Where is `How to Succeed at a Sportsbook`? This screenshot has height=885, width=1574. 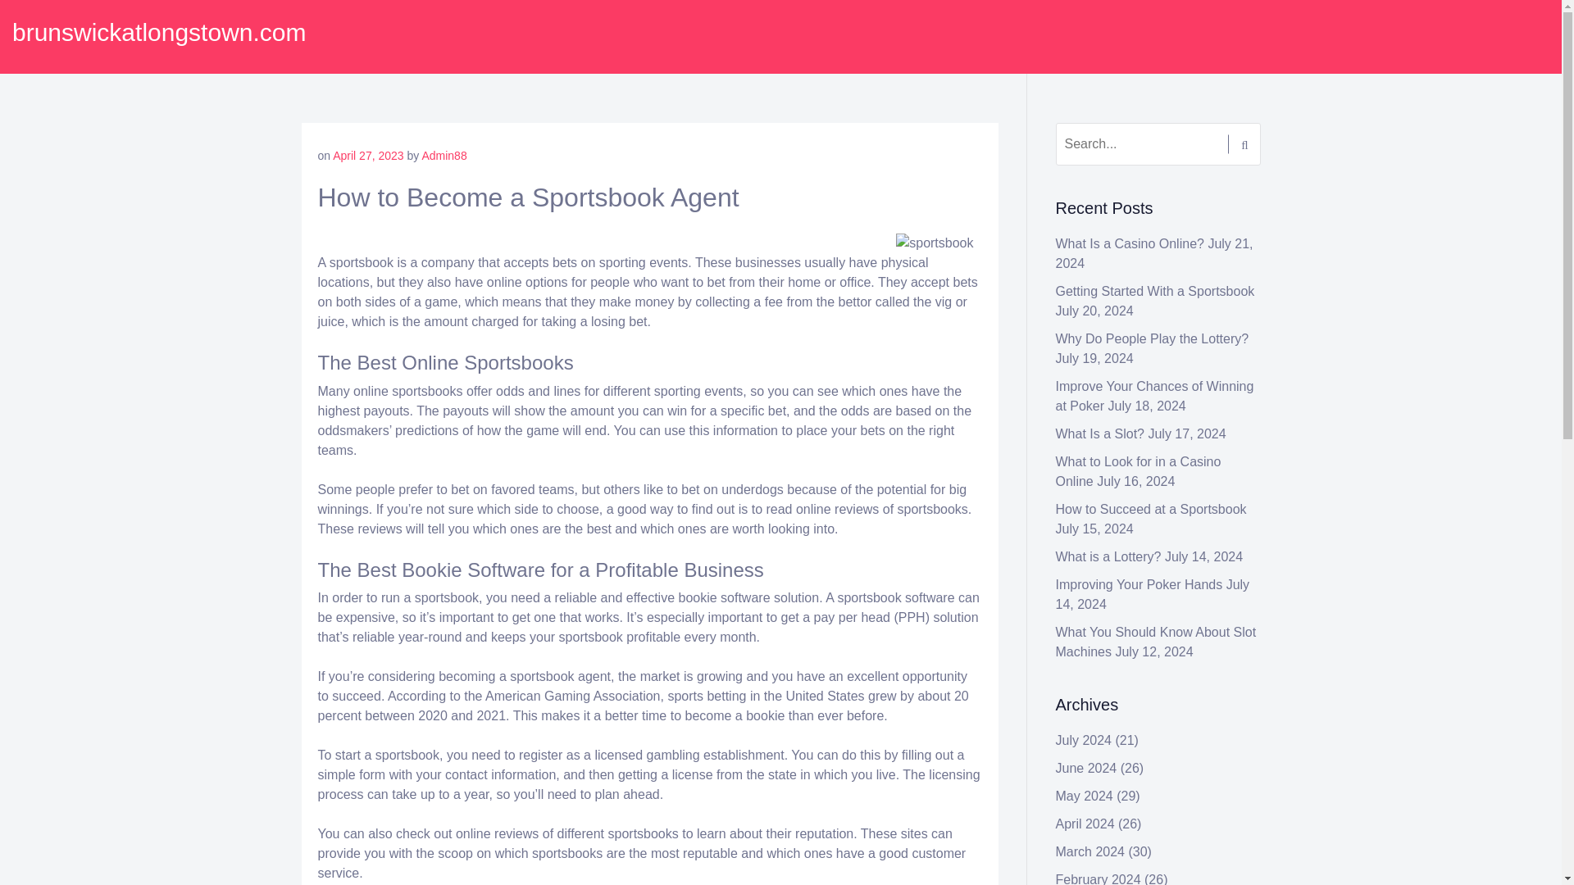 How to Succeed at a Sportsbook is located at coordinates (1151, 509).